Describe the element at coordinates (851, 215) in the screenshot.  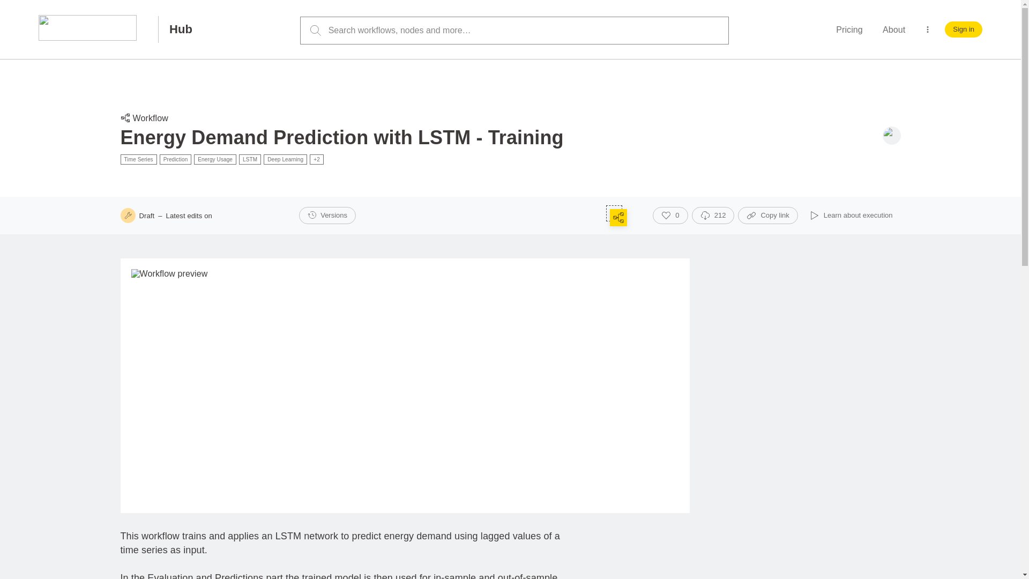
I see `Learn about execution` at that location.